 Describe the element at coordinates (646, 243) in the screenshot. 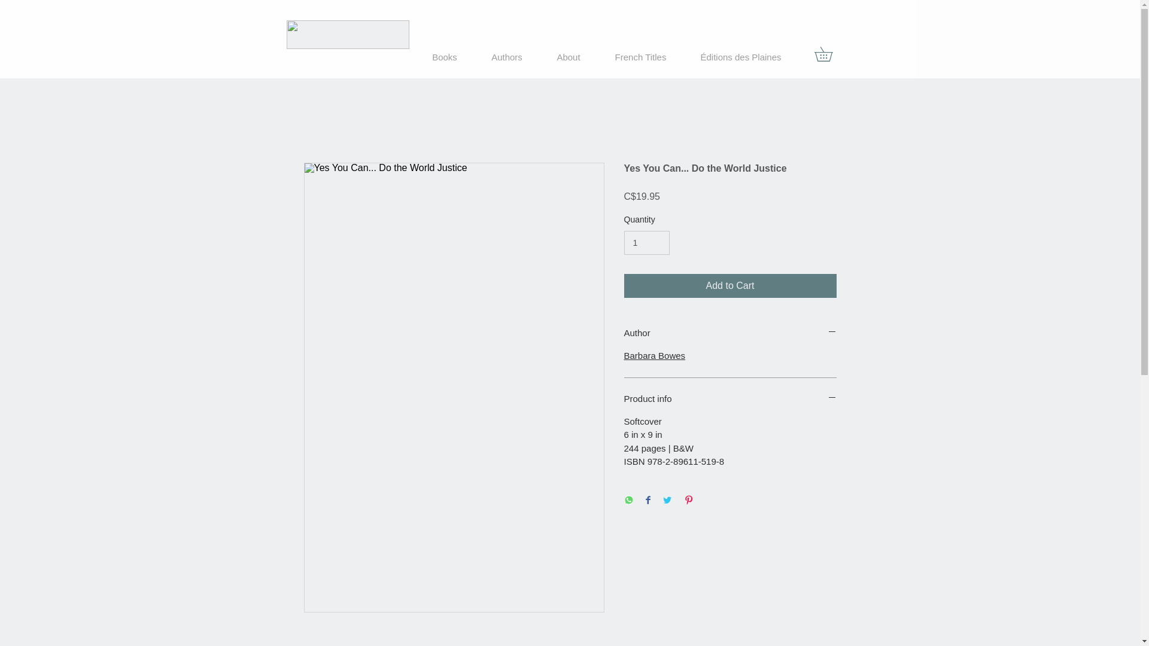

I see `1` at that location.